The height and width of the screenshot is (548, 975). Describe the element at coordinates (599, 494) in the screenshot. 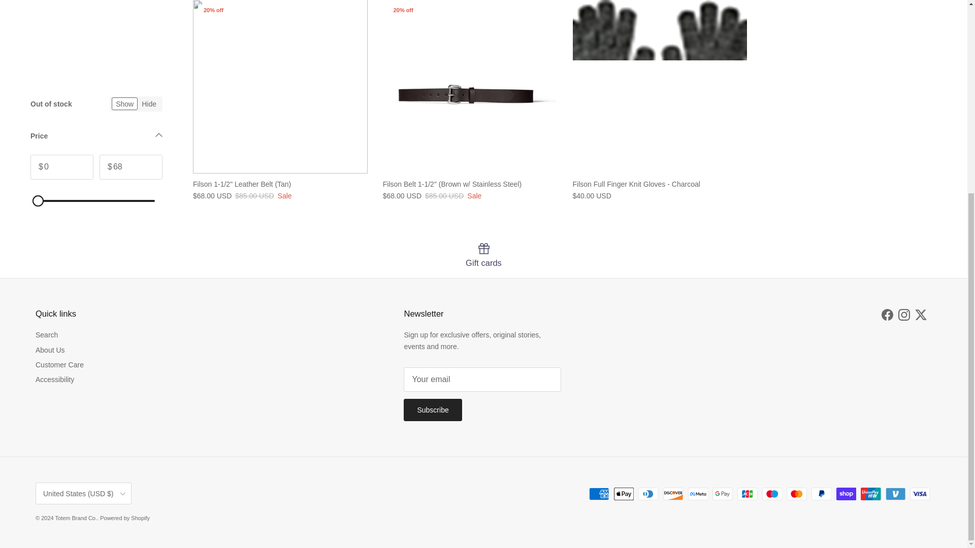

I see `American Express` at that location.